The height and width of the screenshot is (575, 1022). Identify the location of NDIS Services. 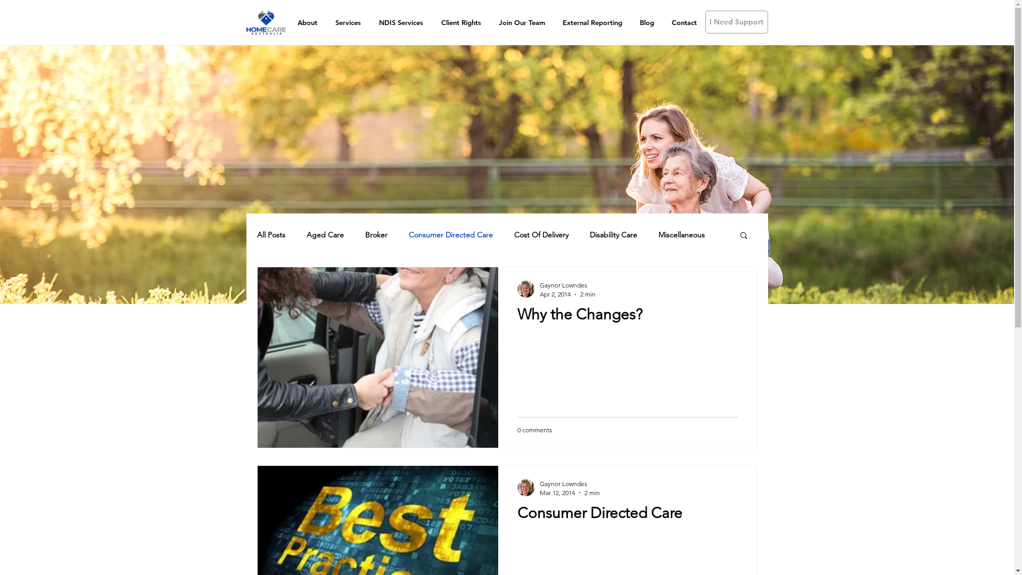
(400, 22).